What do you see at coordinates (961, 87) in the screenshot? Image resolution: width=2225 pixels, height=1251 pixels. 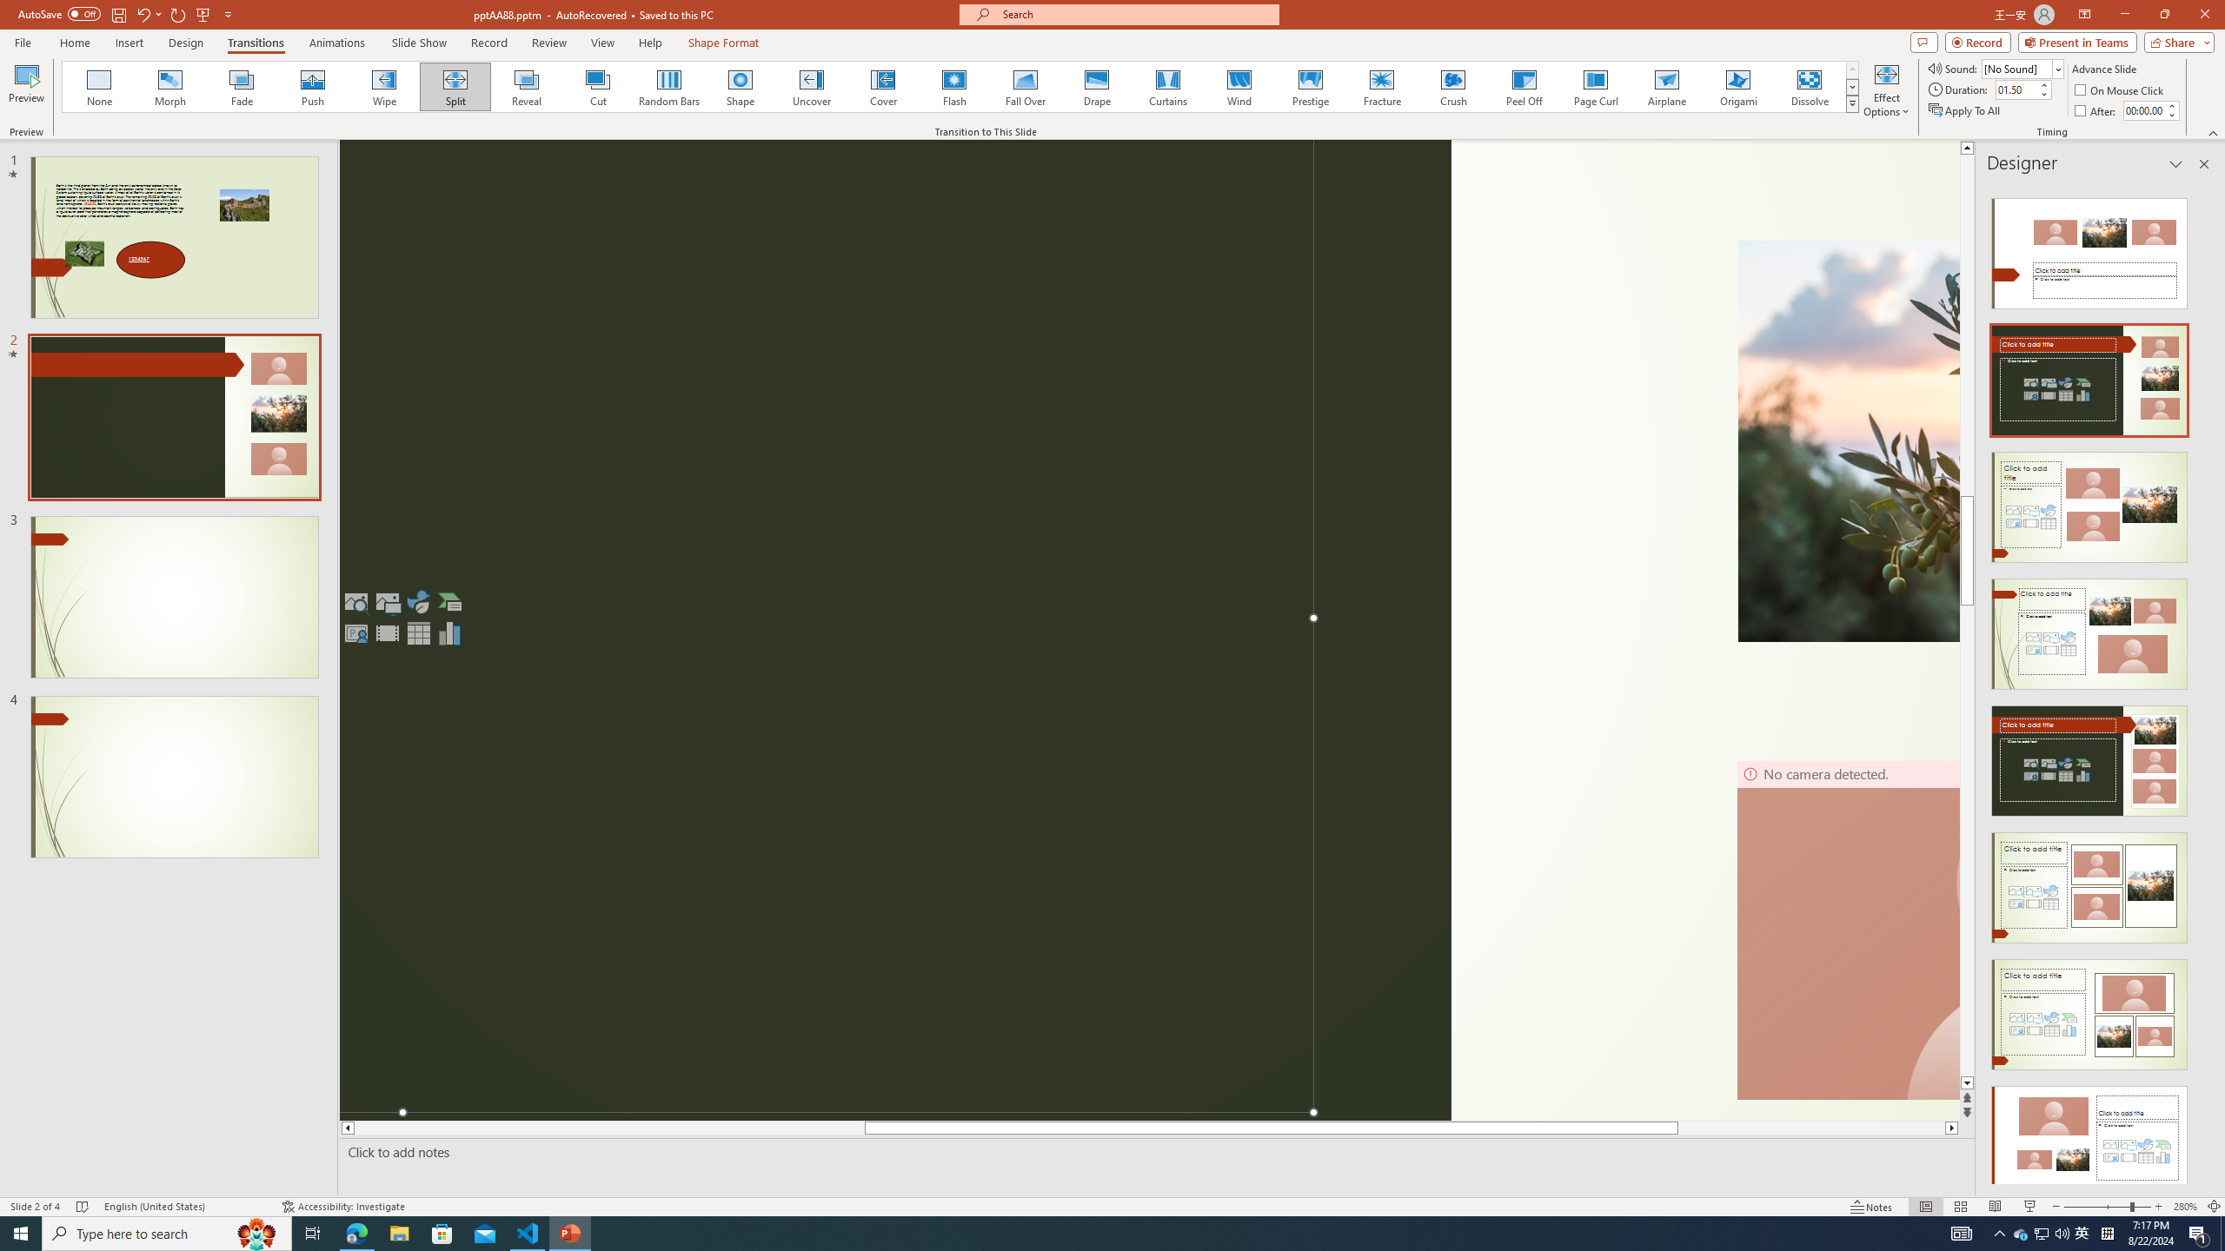 I see `AutomationID: AnimationTransitionGallery` at bounding box center [961, 87].